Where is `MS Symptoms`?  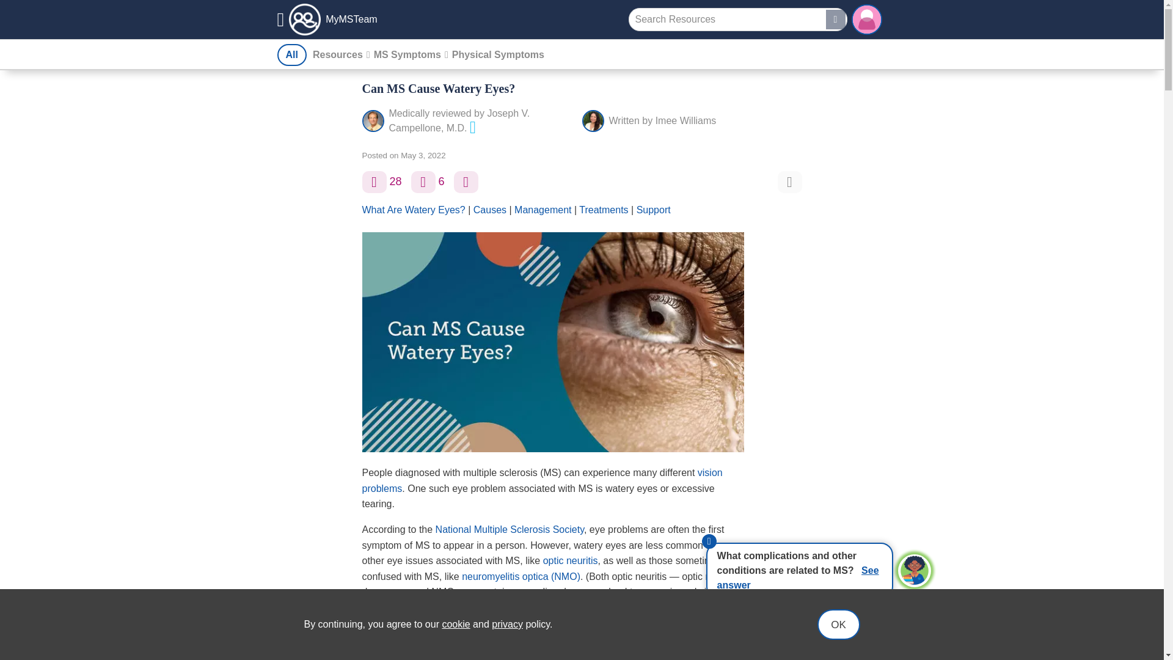 MS Symptoms is located at coordinates (407, 55).